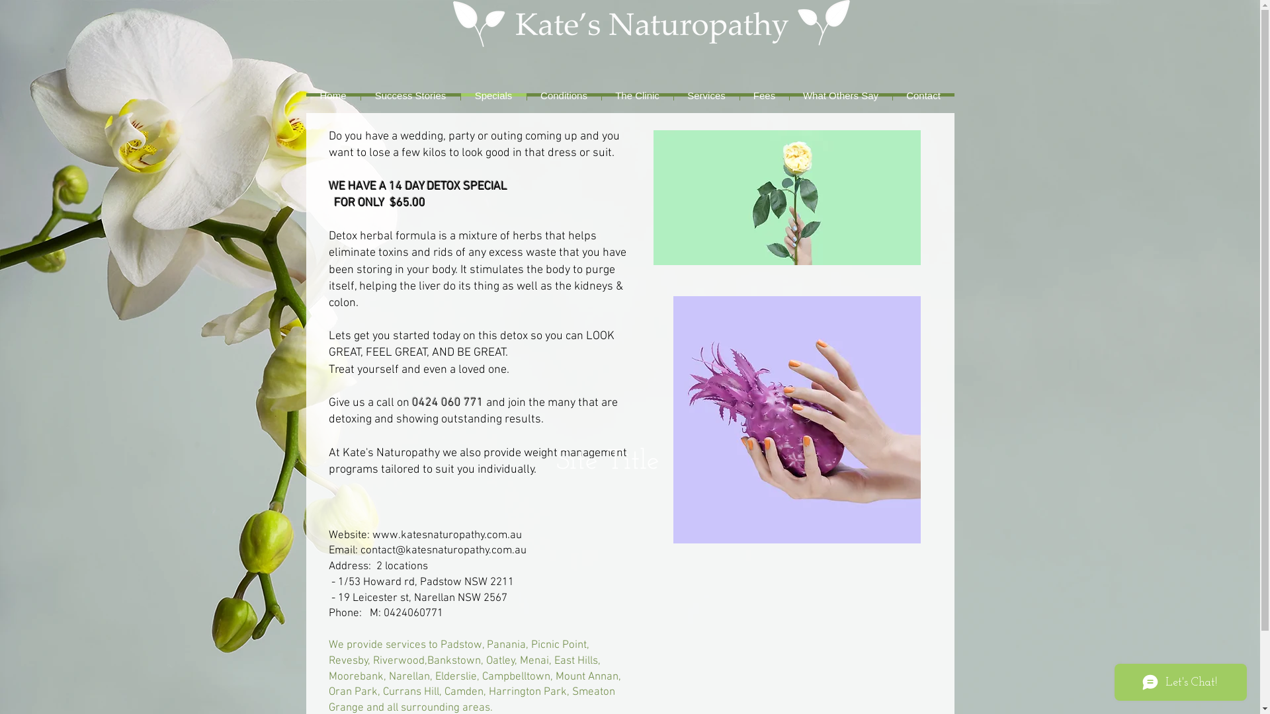  I want to click on The Clinic, so click(636, 95).